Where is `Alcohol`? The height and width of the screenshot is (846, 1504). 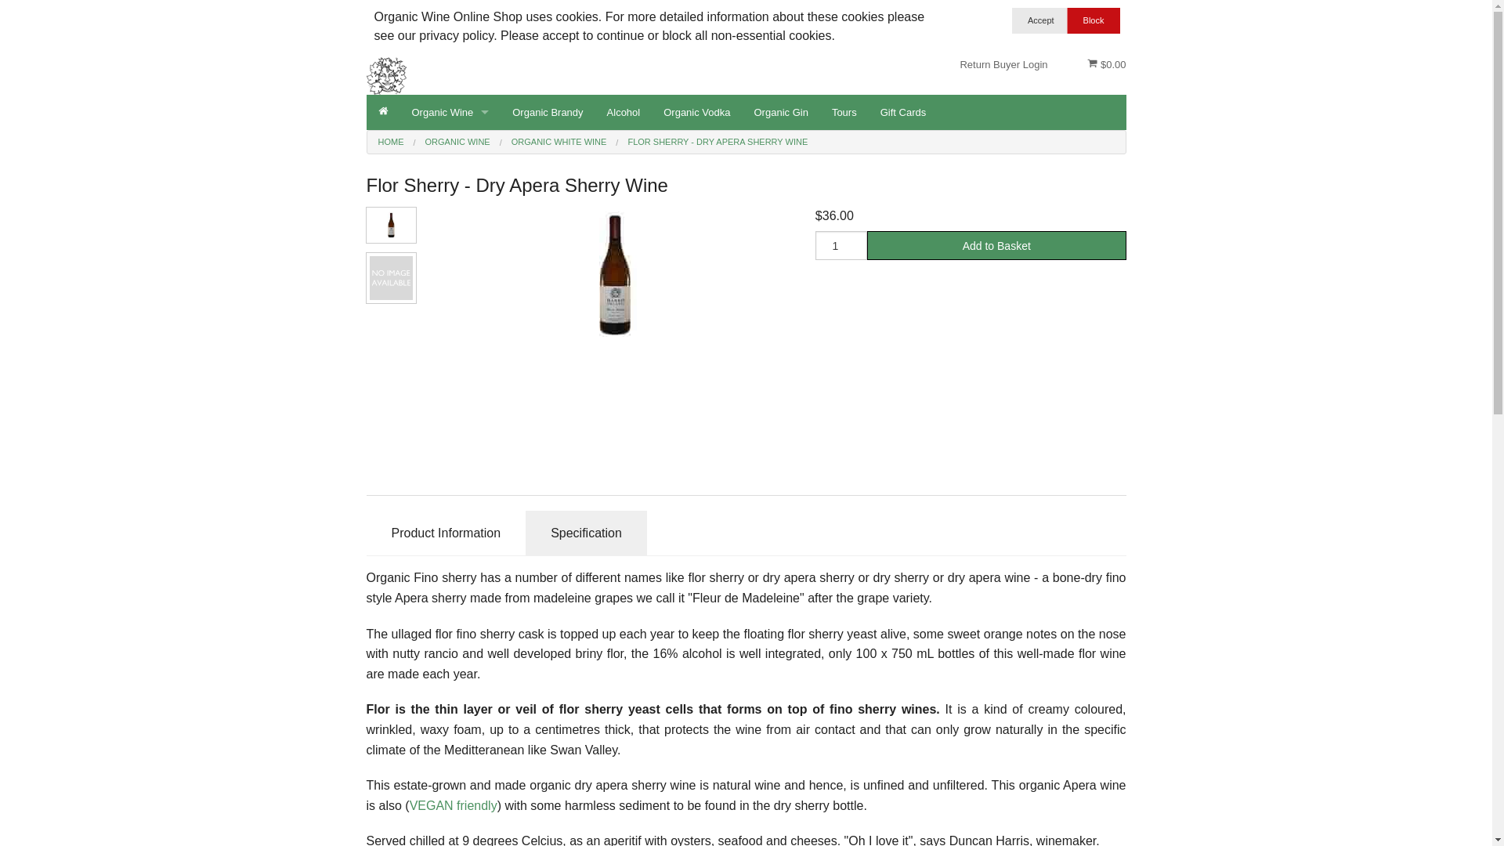 Alcohol is located at coordinates (624, 113).